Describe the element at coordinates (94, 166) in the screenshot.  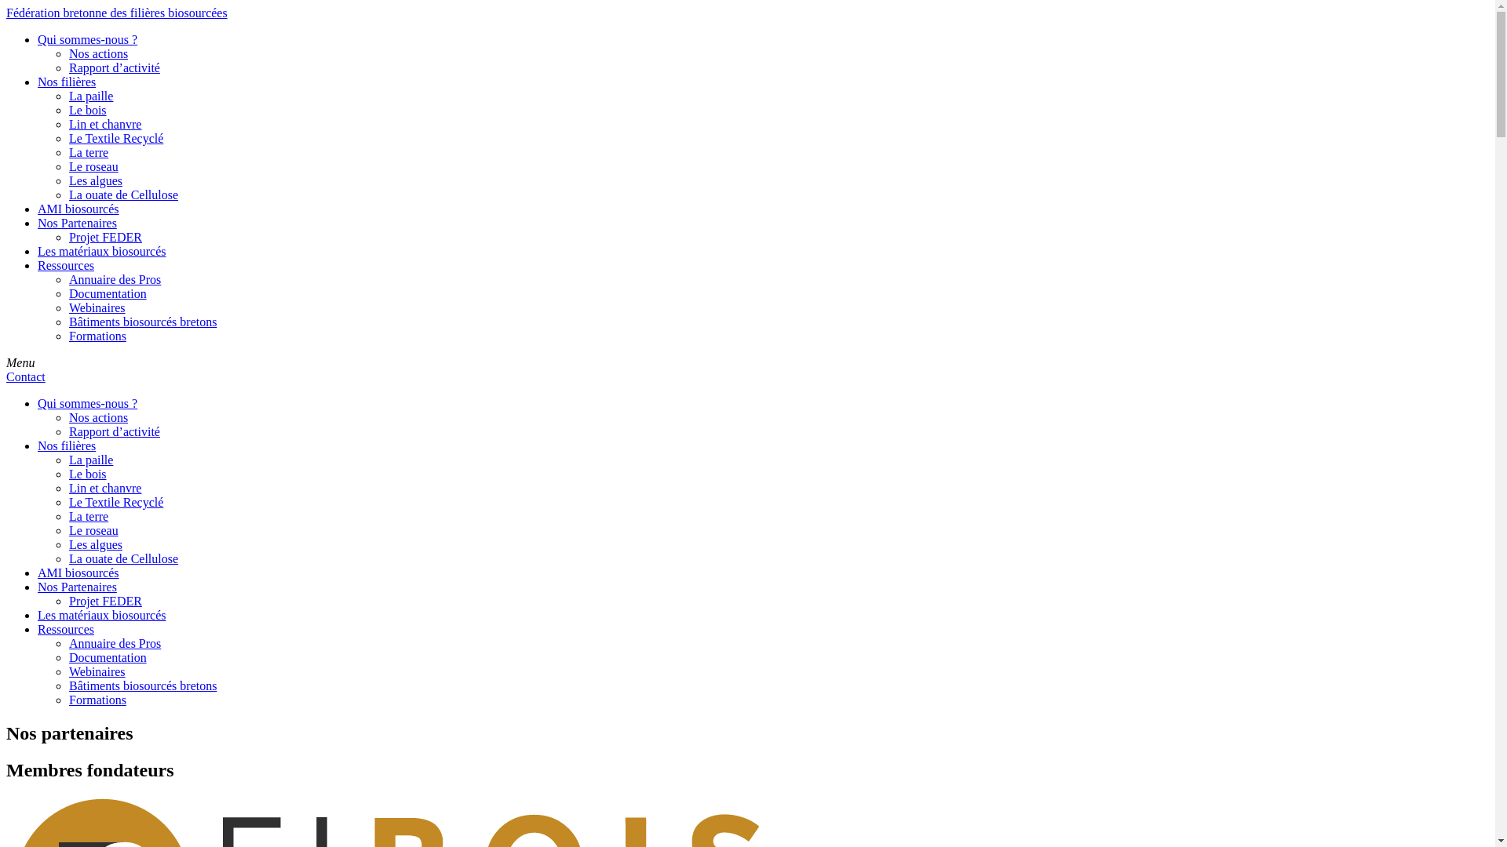
I see `Le roseau` at that location.